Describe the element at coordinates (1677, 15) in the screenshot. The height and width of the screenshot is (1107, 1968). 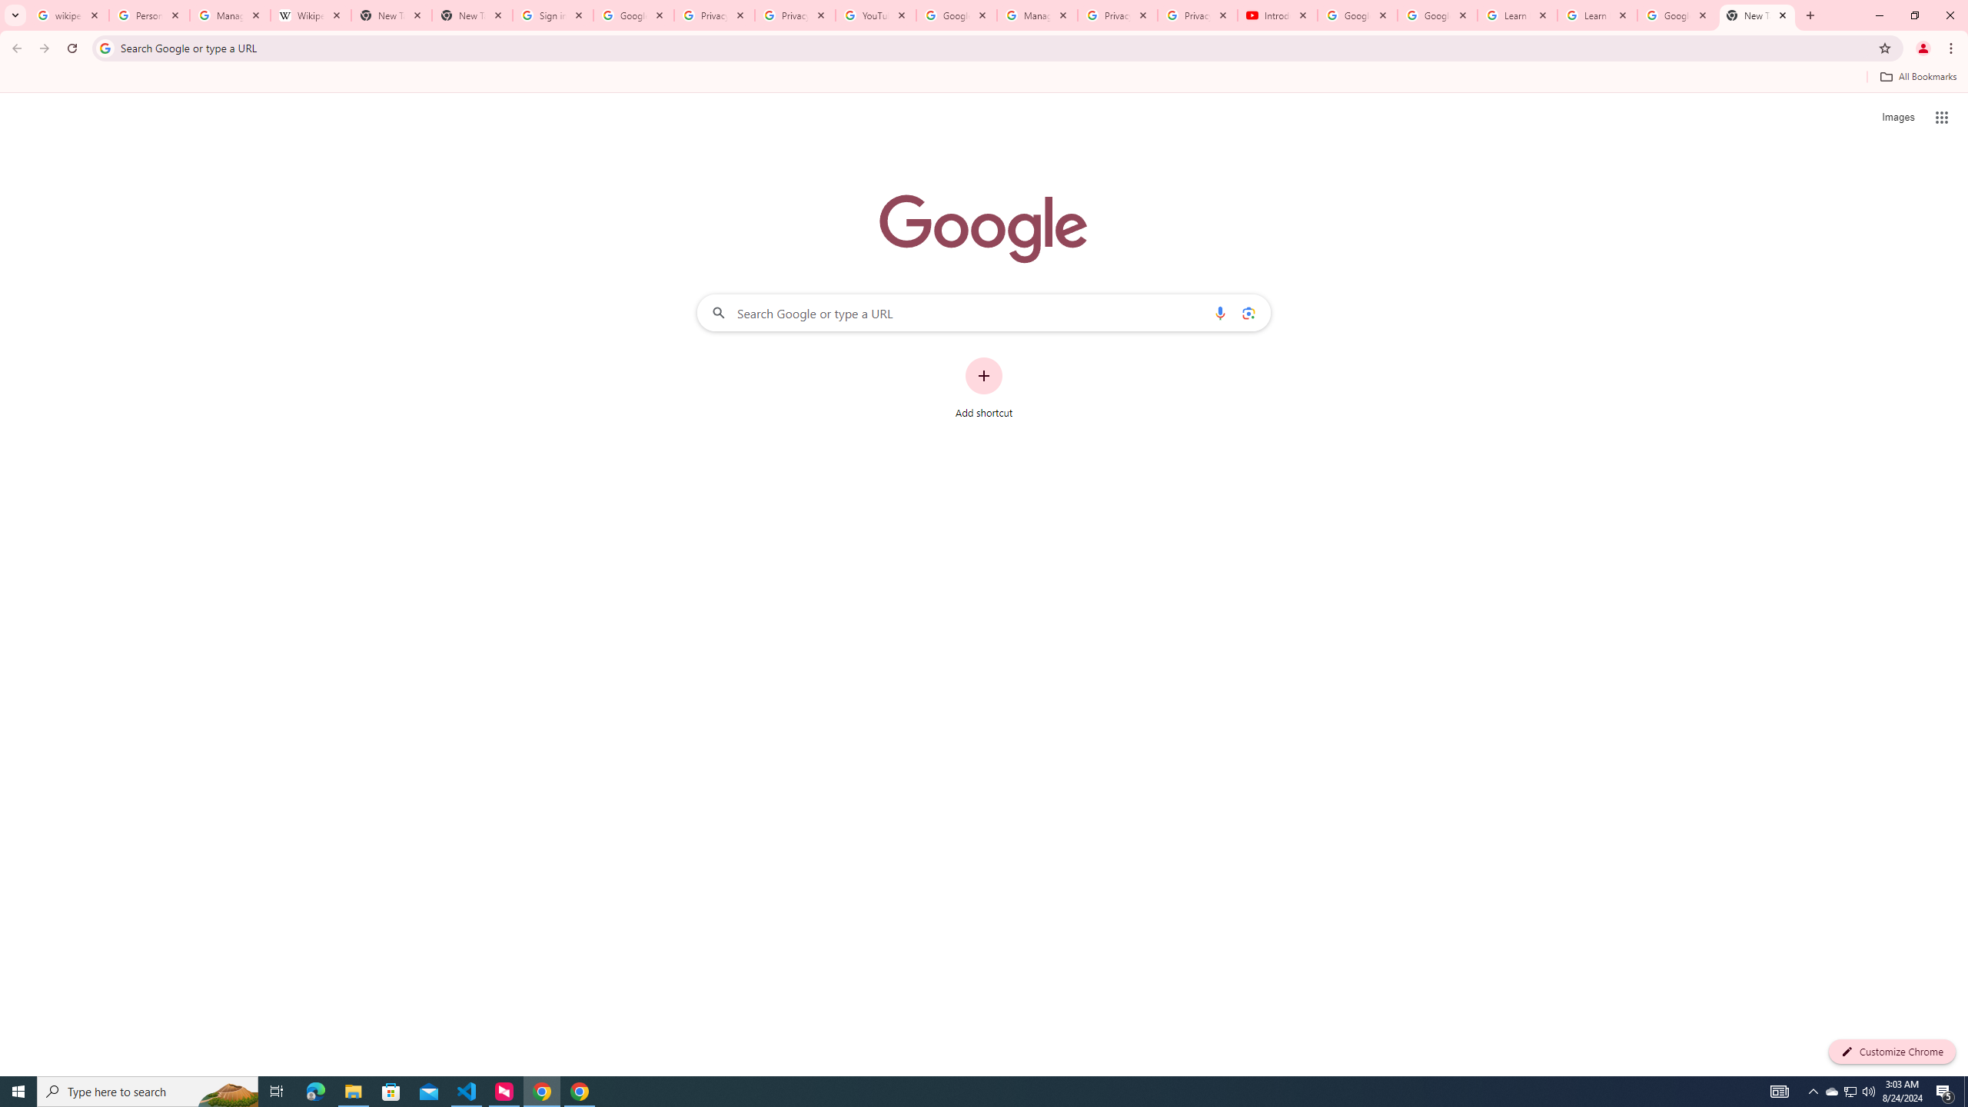
I see `Google Account` at that location.